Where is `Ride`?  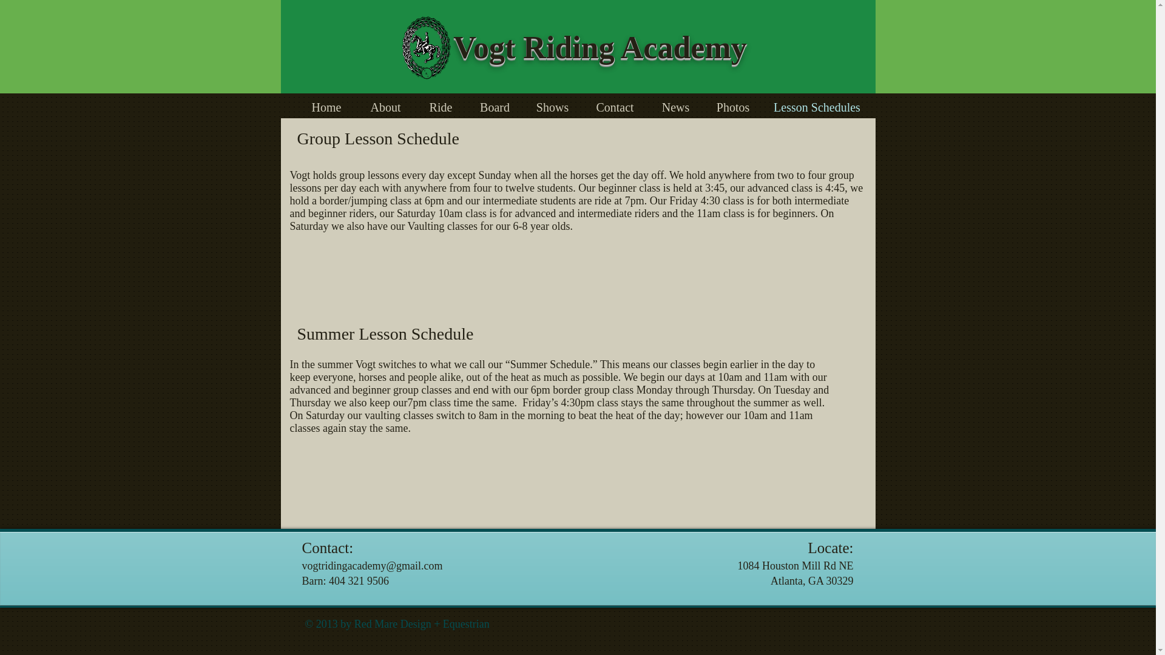
Ride is located at coordinates (441, 107).